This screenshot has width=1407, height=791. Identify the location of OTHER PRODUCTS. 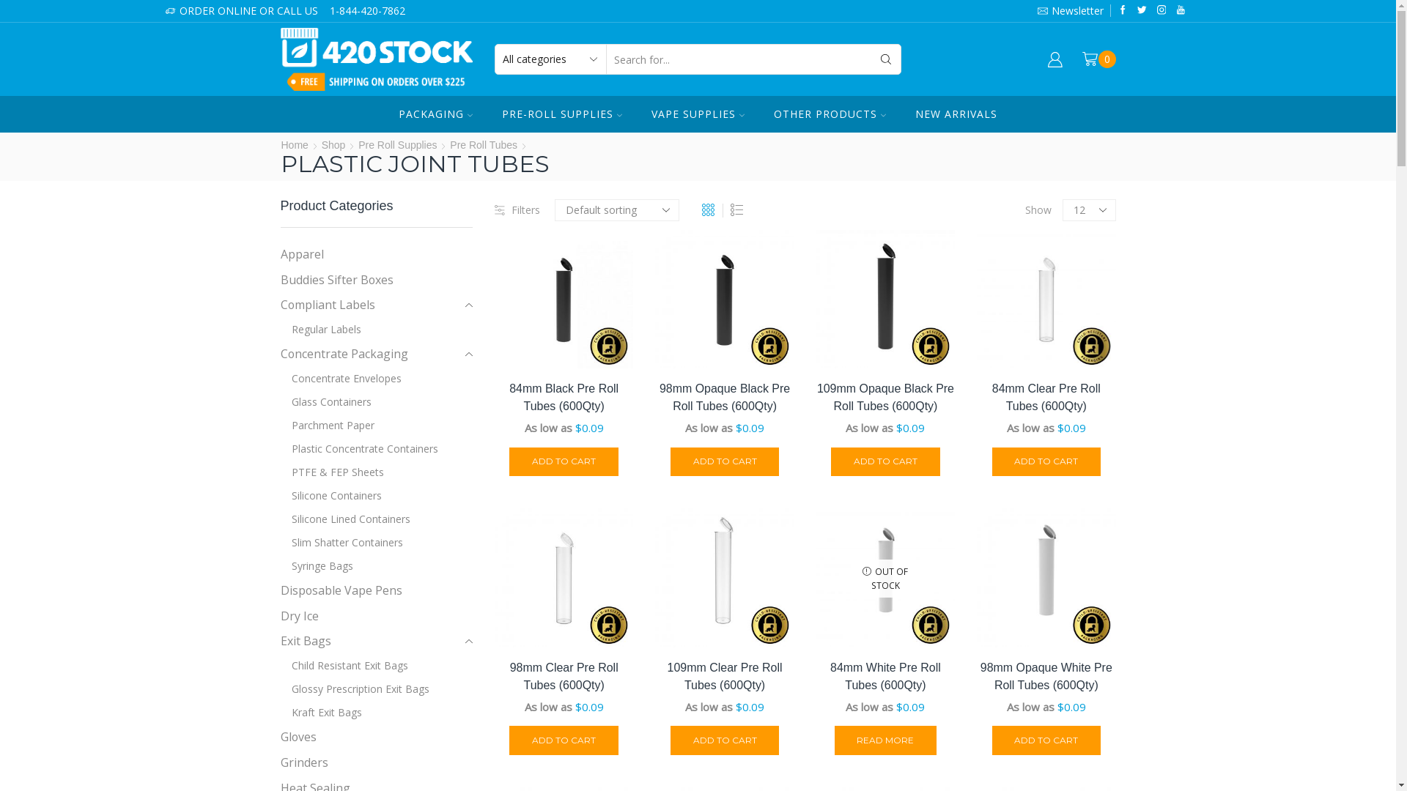
(830, 114).